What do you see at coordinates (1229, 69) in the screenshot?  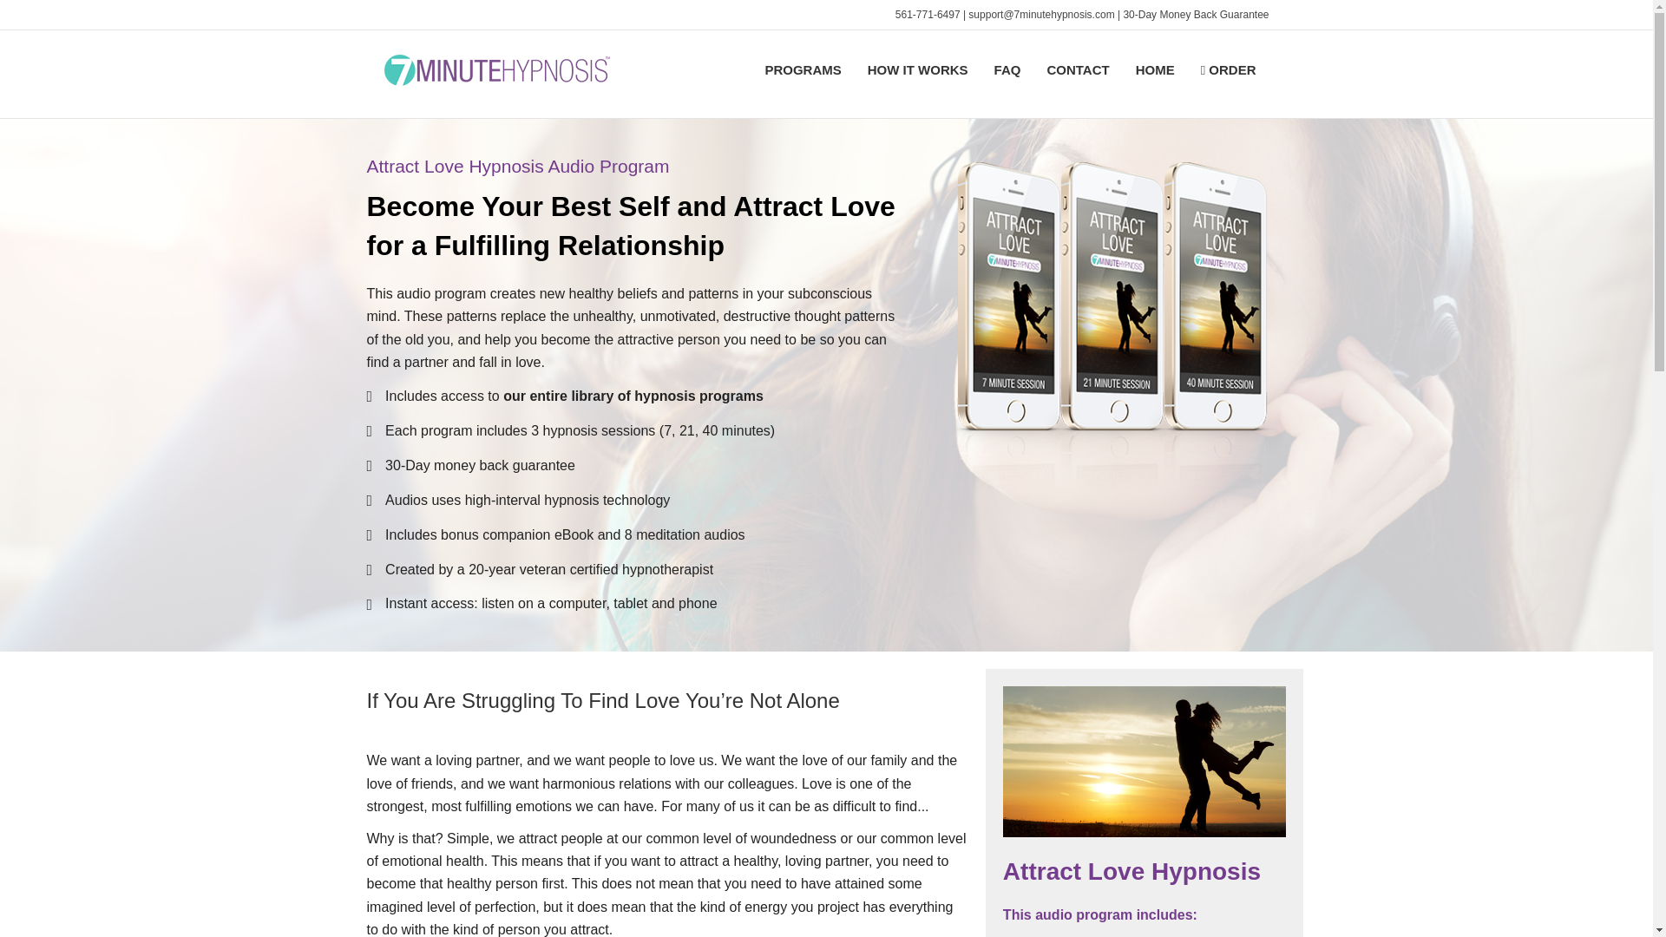 I see `ORDER` at bounding box center [1229, 69].